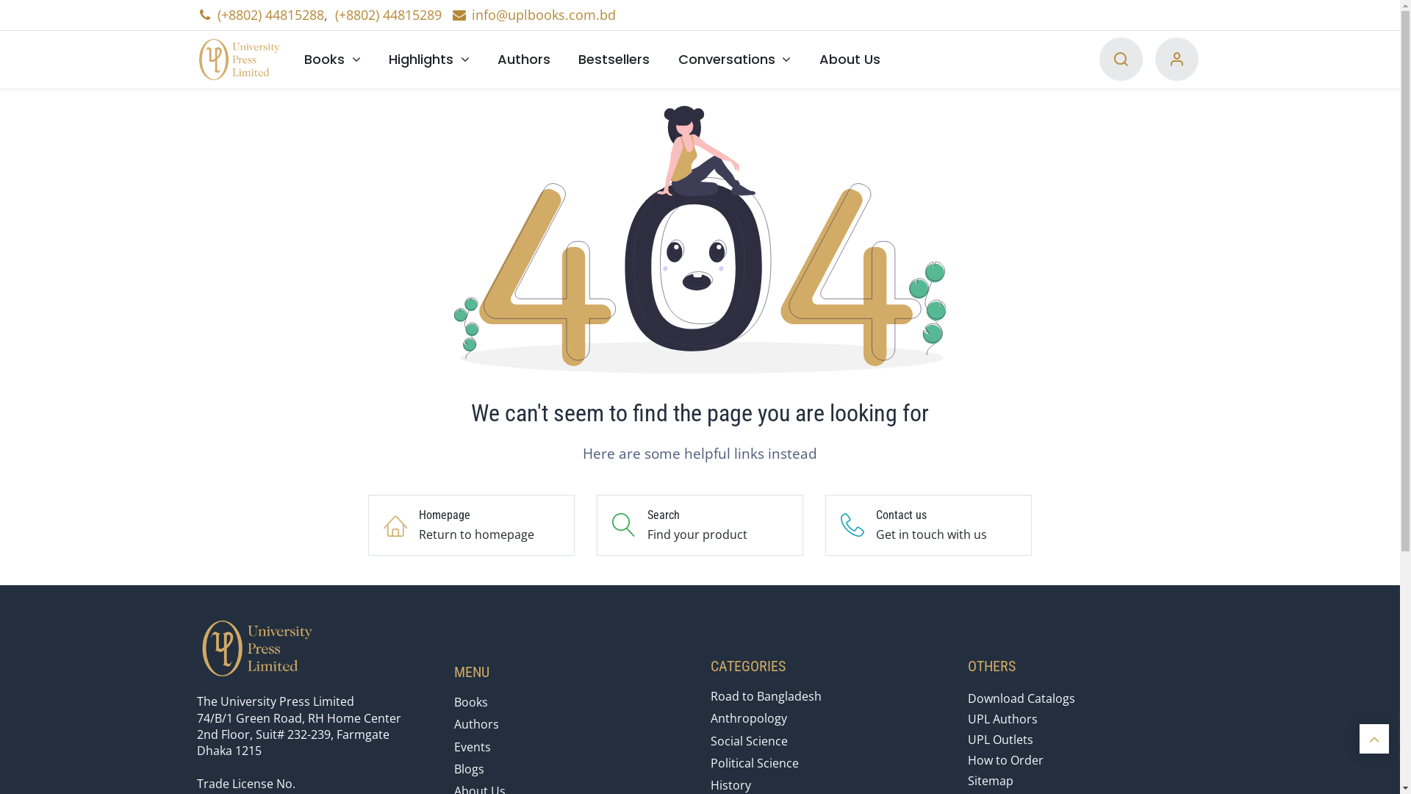  Describe the element at coordinates (471, 702) in the screenshot. I see `Books` at that location.